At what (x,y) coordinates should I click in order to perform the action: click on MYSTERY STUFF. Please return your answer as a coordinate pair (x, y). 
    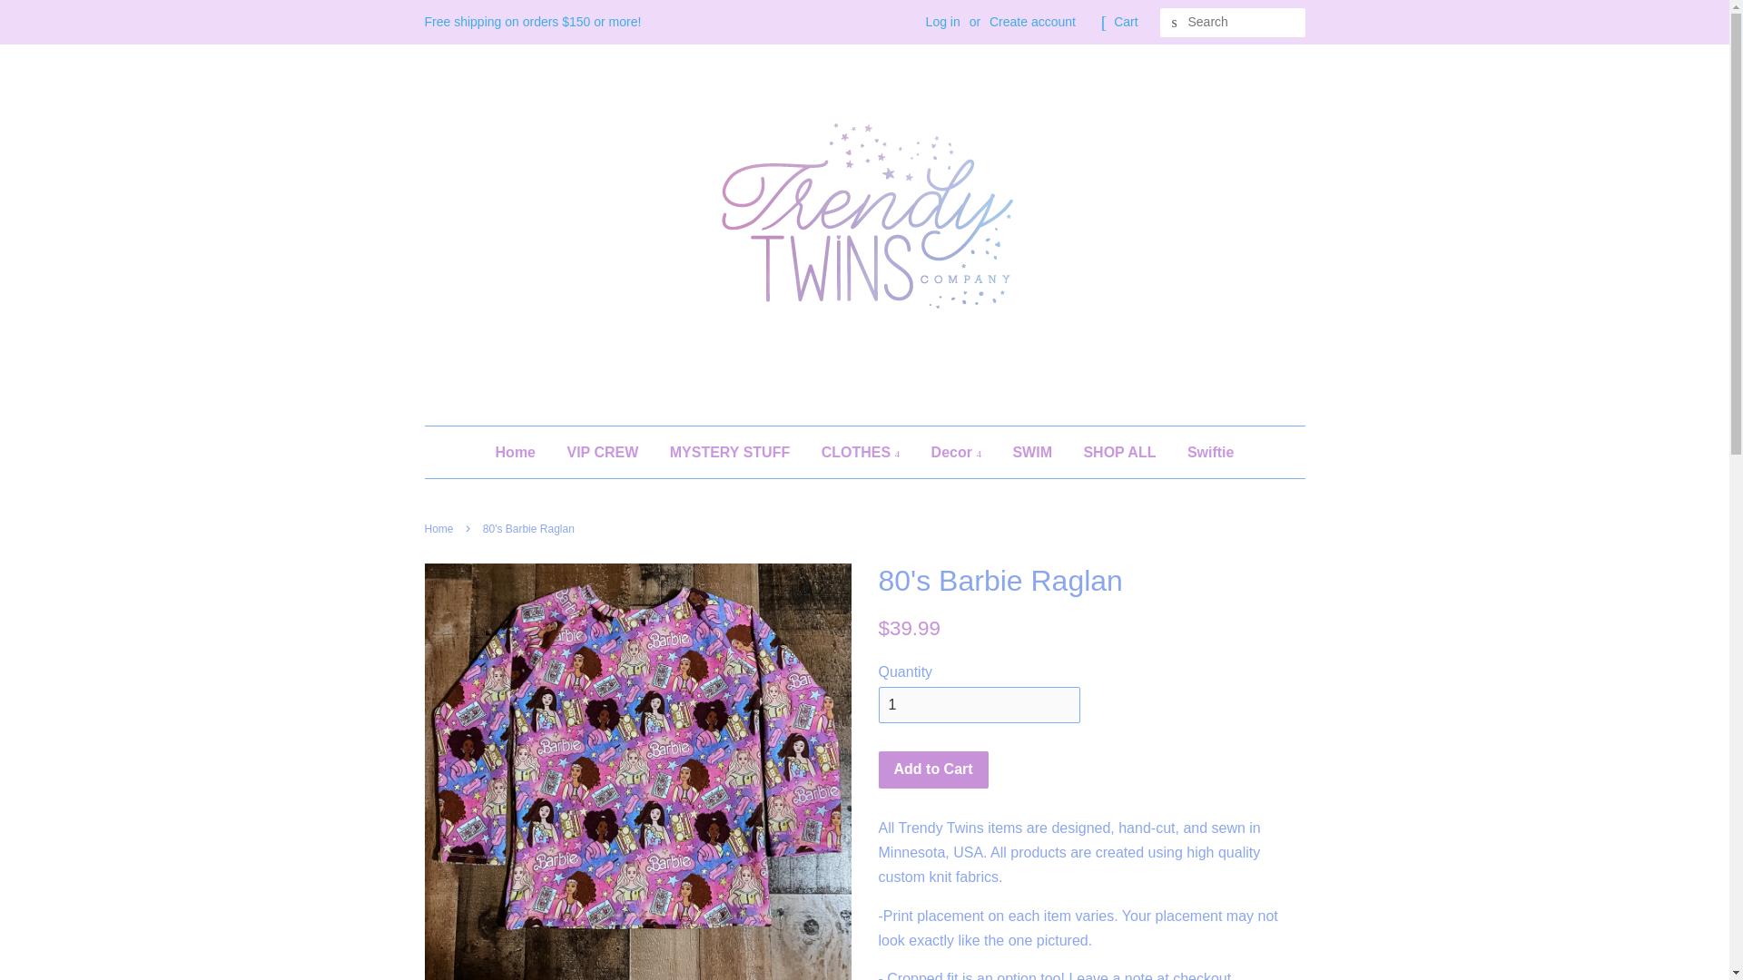
    Looking at the image, I should click on (730, 452).